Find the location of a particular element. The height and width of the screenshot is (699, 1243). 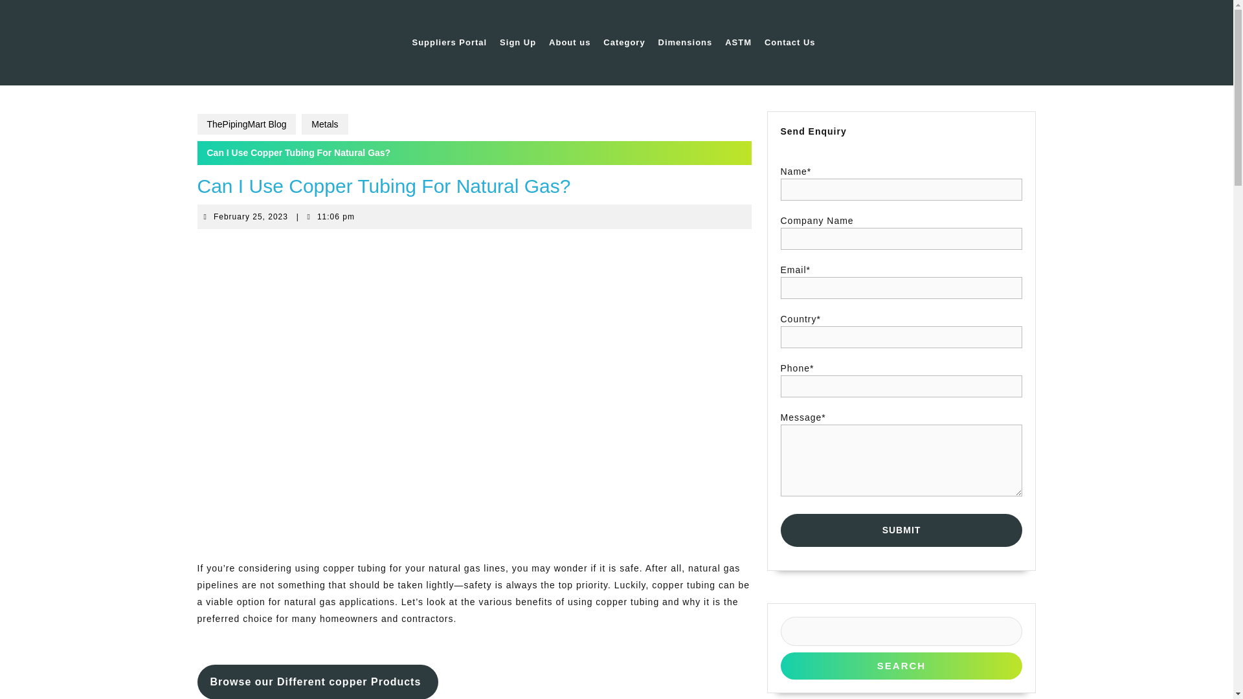

Submit is located at coordinates (901, 529).